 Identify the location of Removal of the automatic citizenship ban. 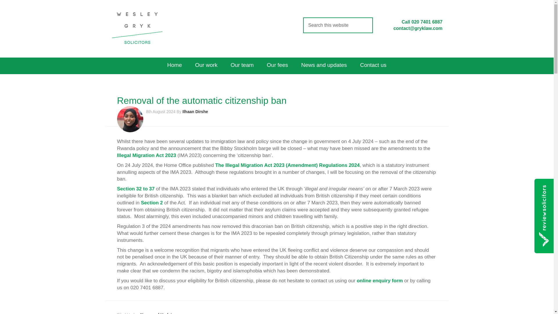
(201, 101).